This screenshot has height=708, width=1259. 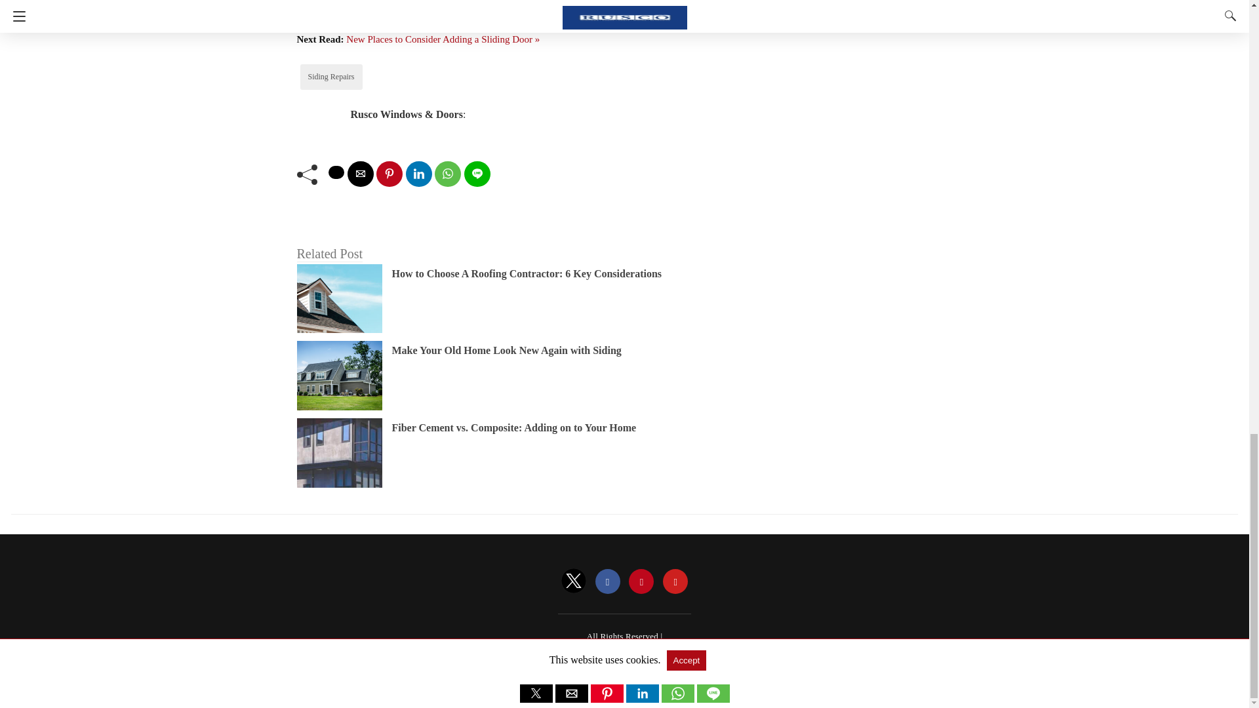 I want to click on Make Your Old Home Look New Again with Siding, so click(x=506, y=350).